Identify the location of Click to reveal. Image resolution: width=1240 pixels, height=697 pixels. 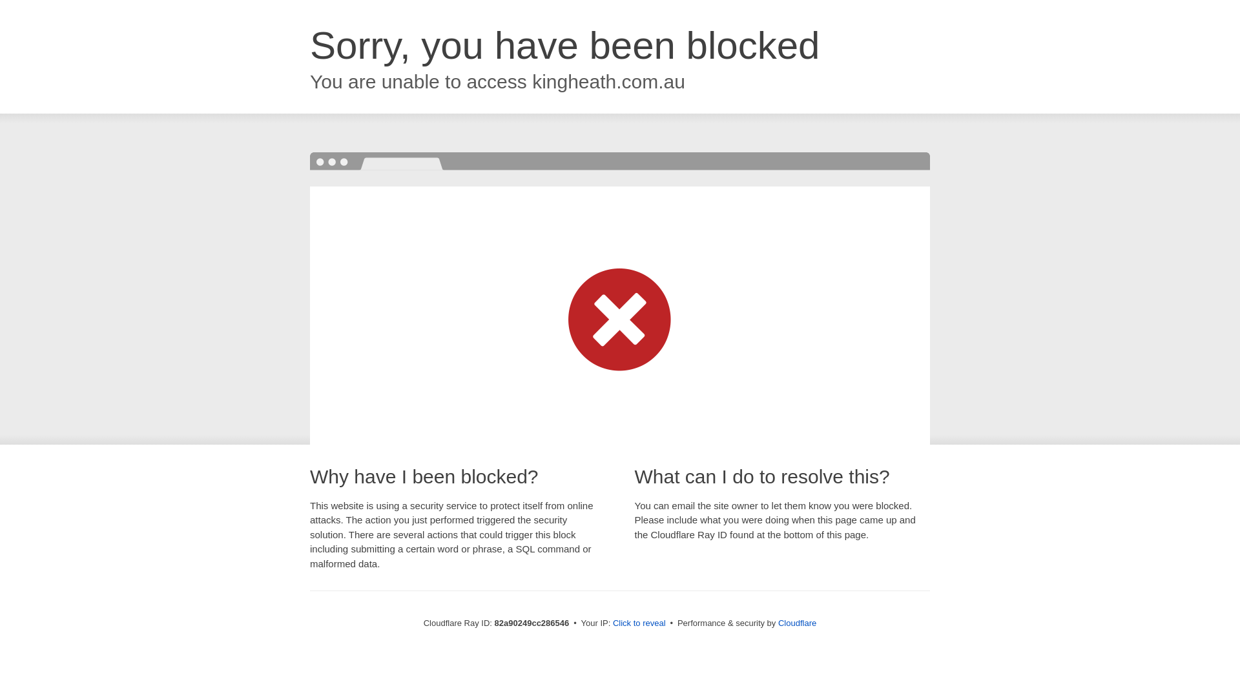
(639, 623).